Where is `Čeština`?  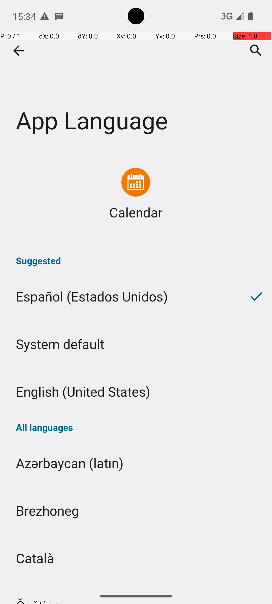 Čeština is located at coordinates (136, 585).